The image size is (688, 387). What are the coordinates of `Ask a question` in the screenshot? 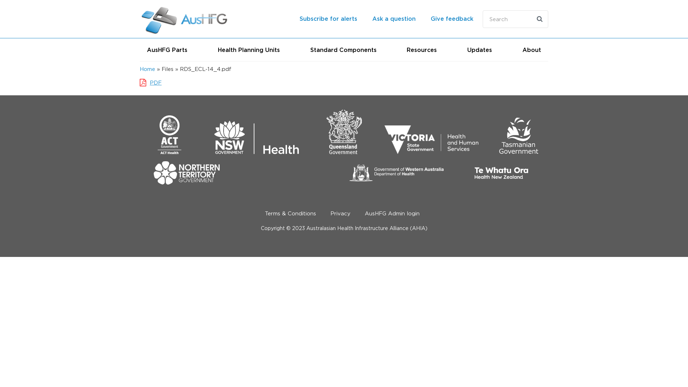 It's located at (394, 19).